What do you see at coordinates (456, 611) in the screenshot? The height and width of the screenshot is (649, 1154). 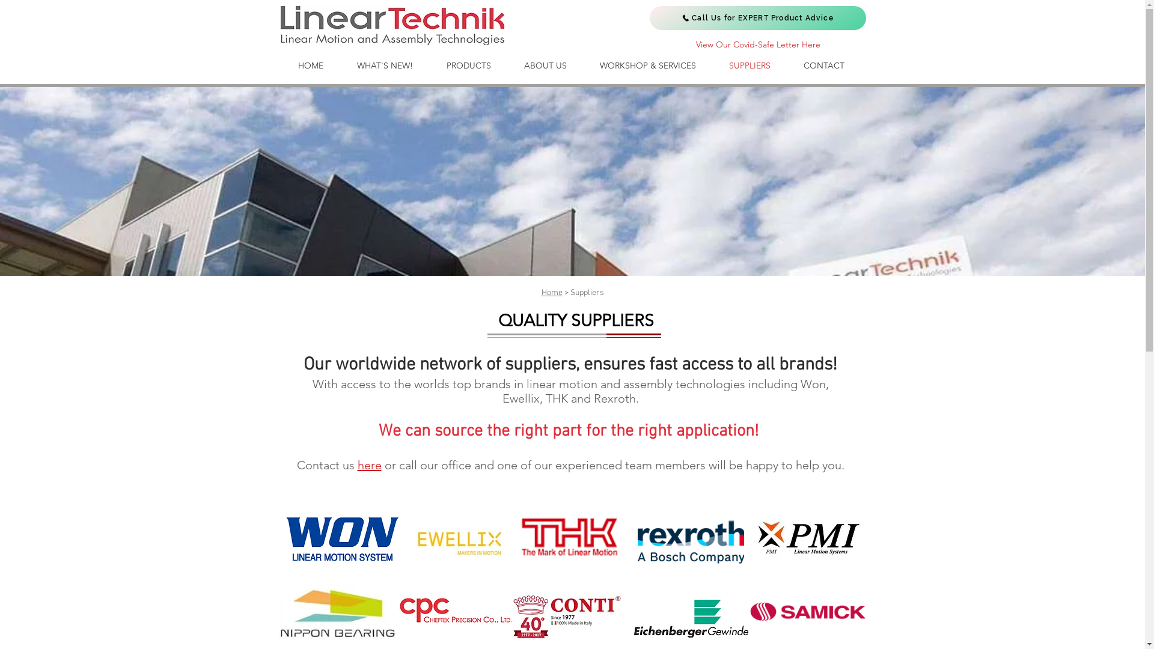 I see `Precision Miniature rail, bearing block assemblies` at bounding box center [456, 611].